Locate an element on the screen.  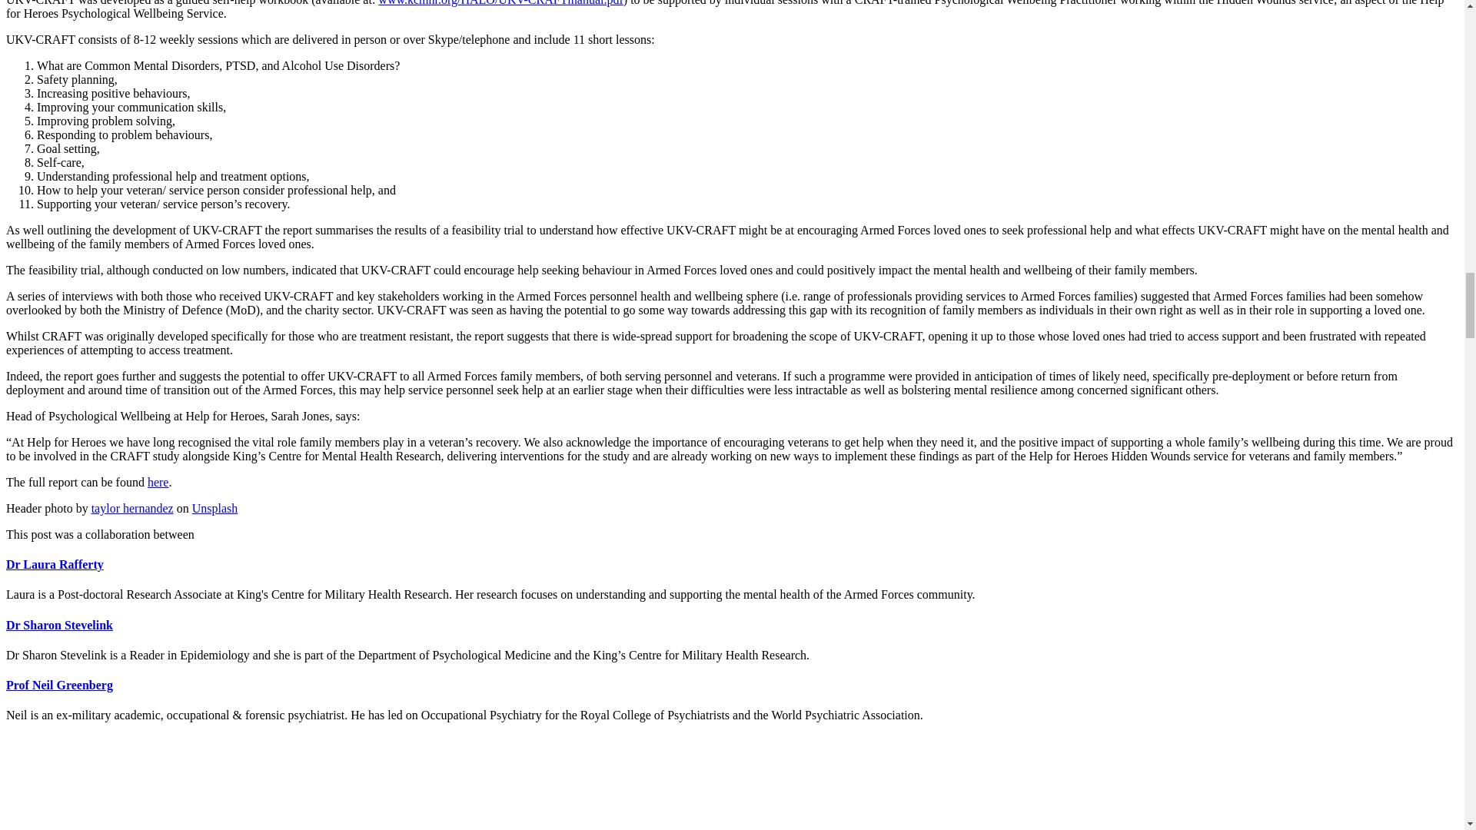
Prof Neil Greenberg is located at coordinates (59, 685).